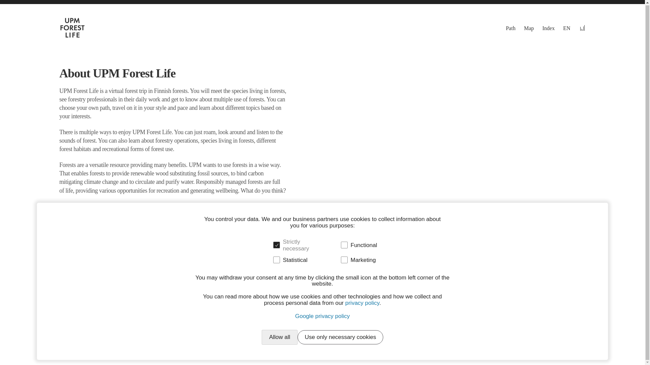 This screenshot has height=365, width=650. Describe the element at coordinates (276, 245) in the screenshot. I see `on` at that location.